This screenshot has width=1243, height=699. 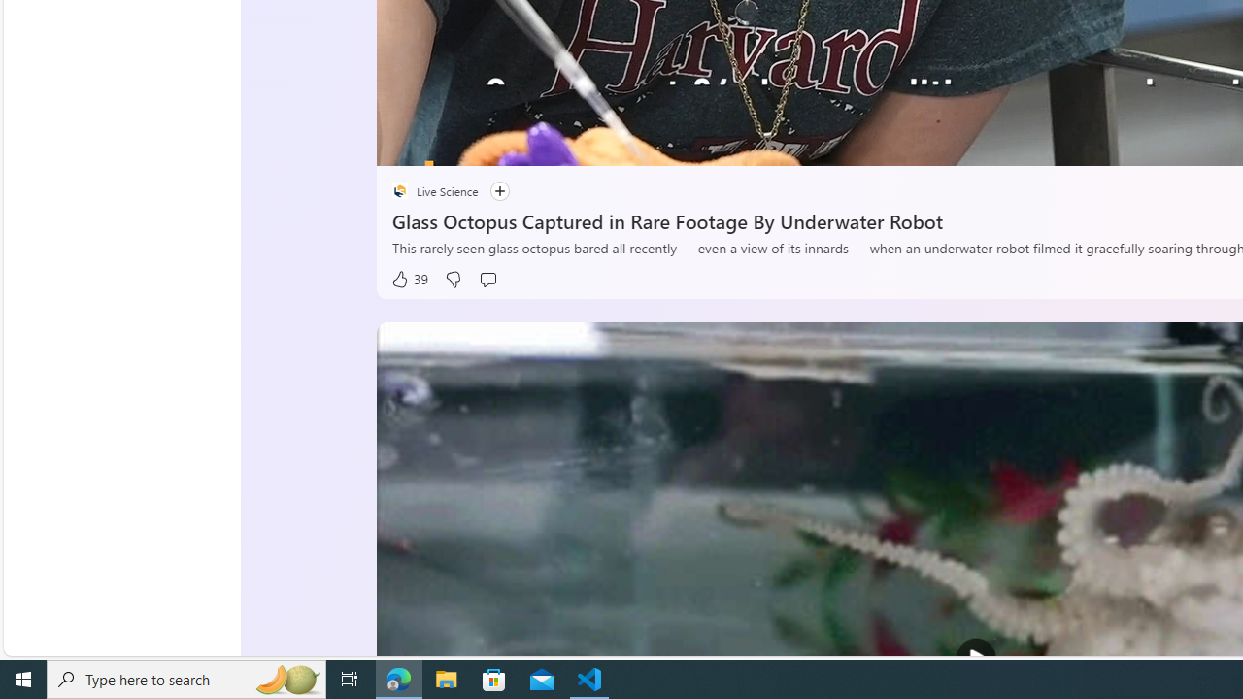 What do you see at coordinates (410, 280) in the screenshot?
I see `39 Like` at bounding box center [410, 280].